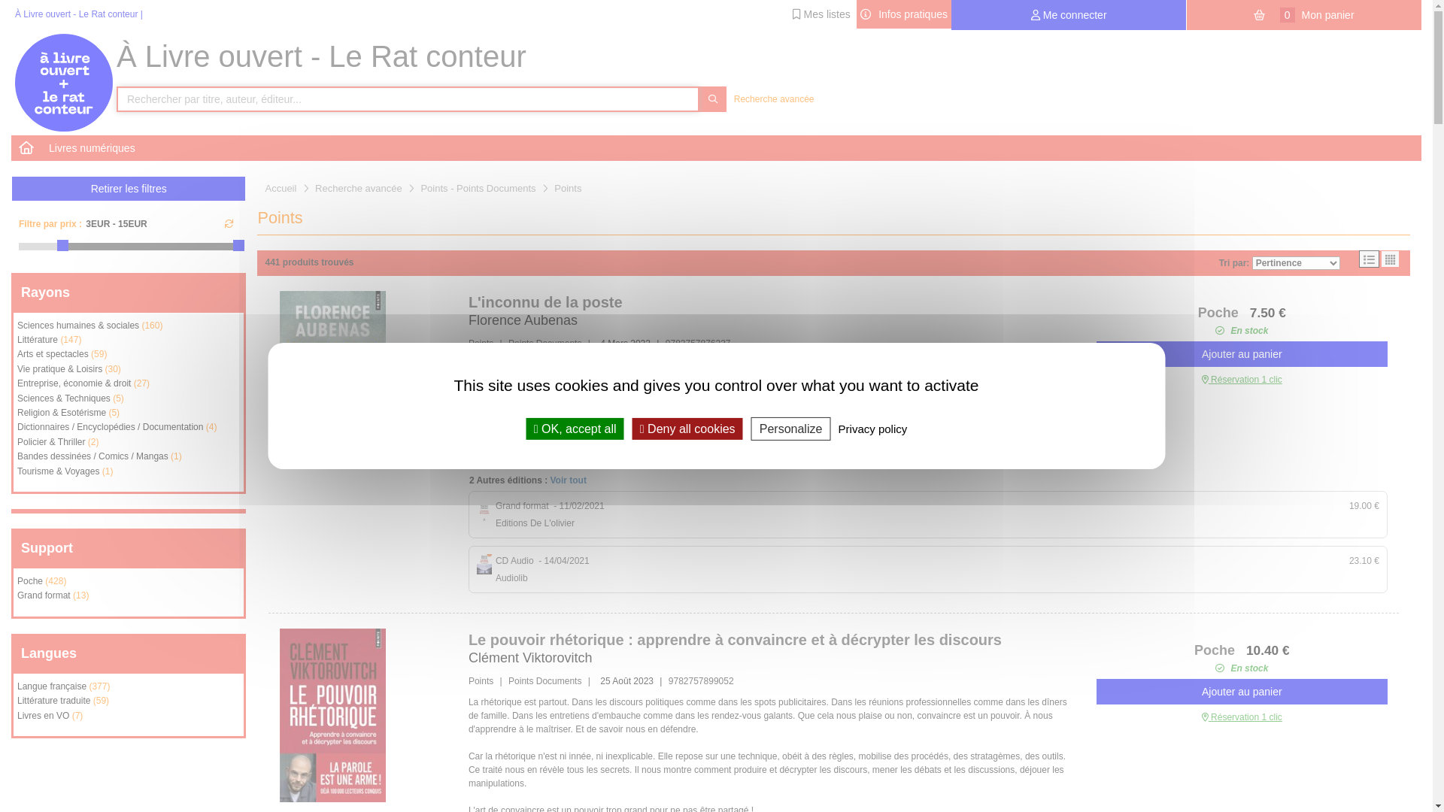  I want to click on Mes listes, so click(821, 14).